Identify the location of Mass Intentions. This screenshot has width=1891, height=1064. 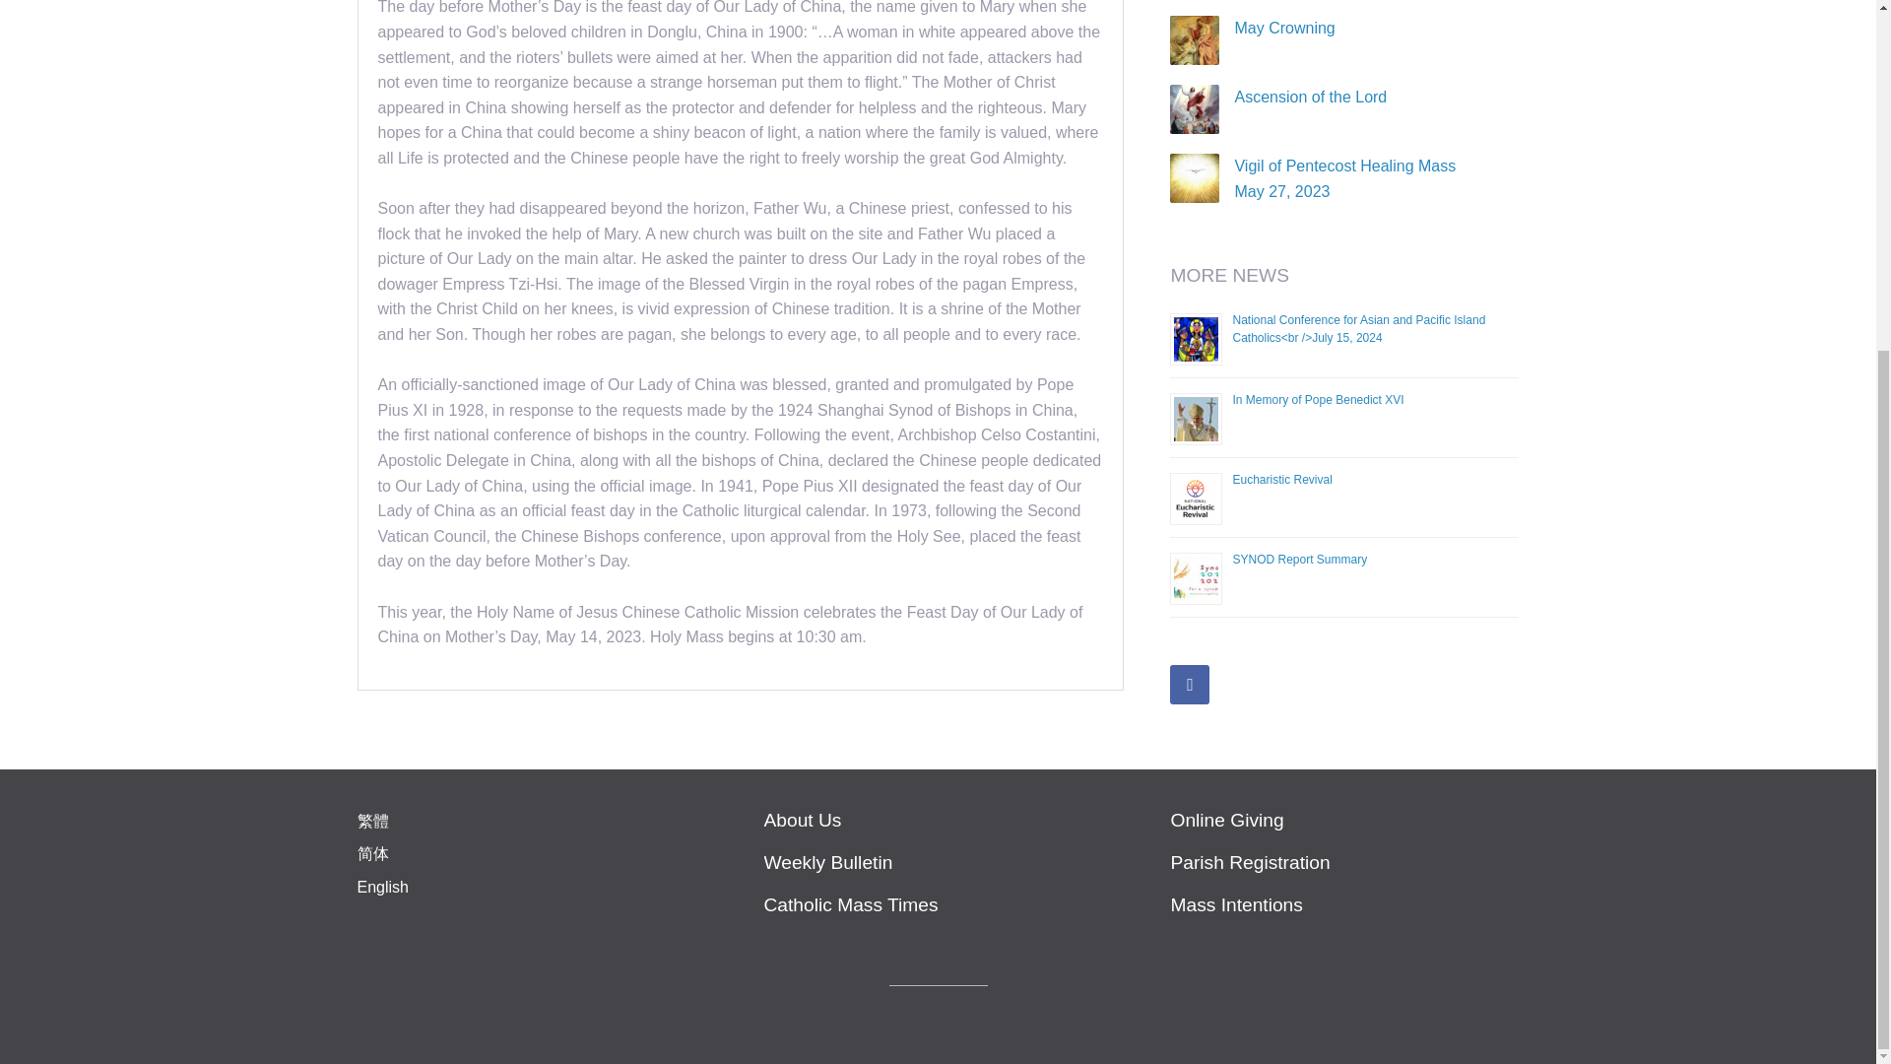
(1284, 28).